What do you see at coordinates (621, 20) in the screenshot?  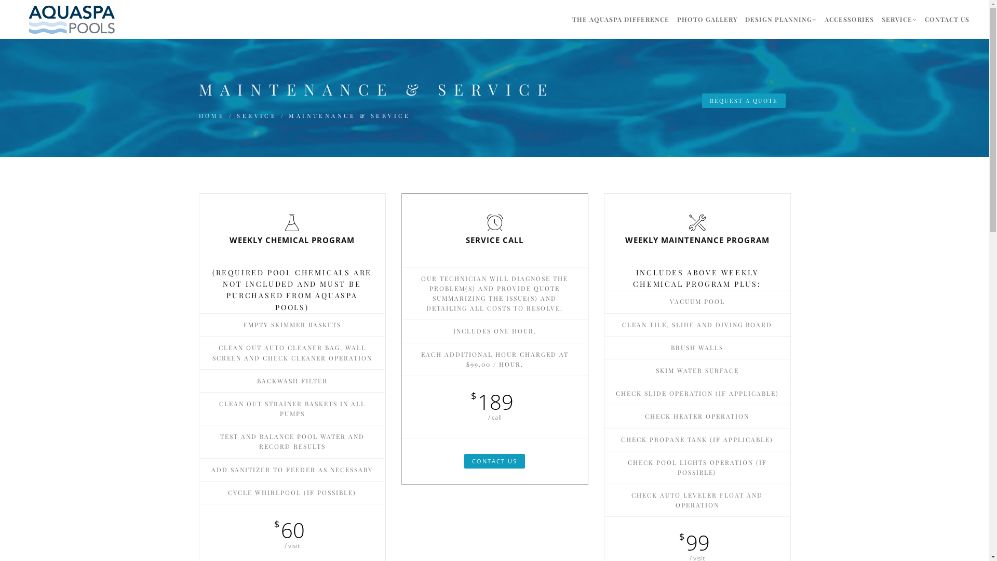 I see `THE AQUASPA DIFFERENCE` at bounding box center [621, 20].